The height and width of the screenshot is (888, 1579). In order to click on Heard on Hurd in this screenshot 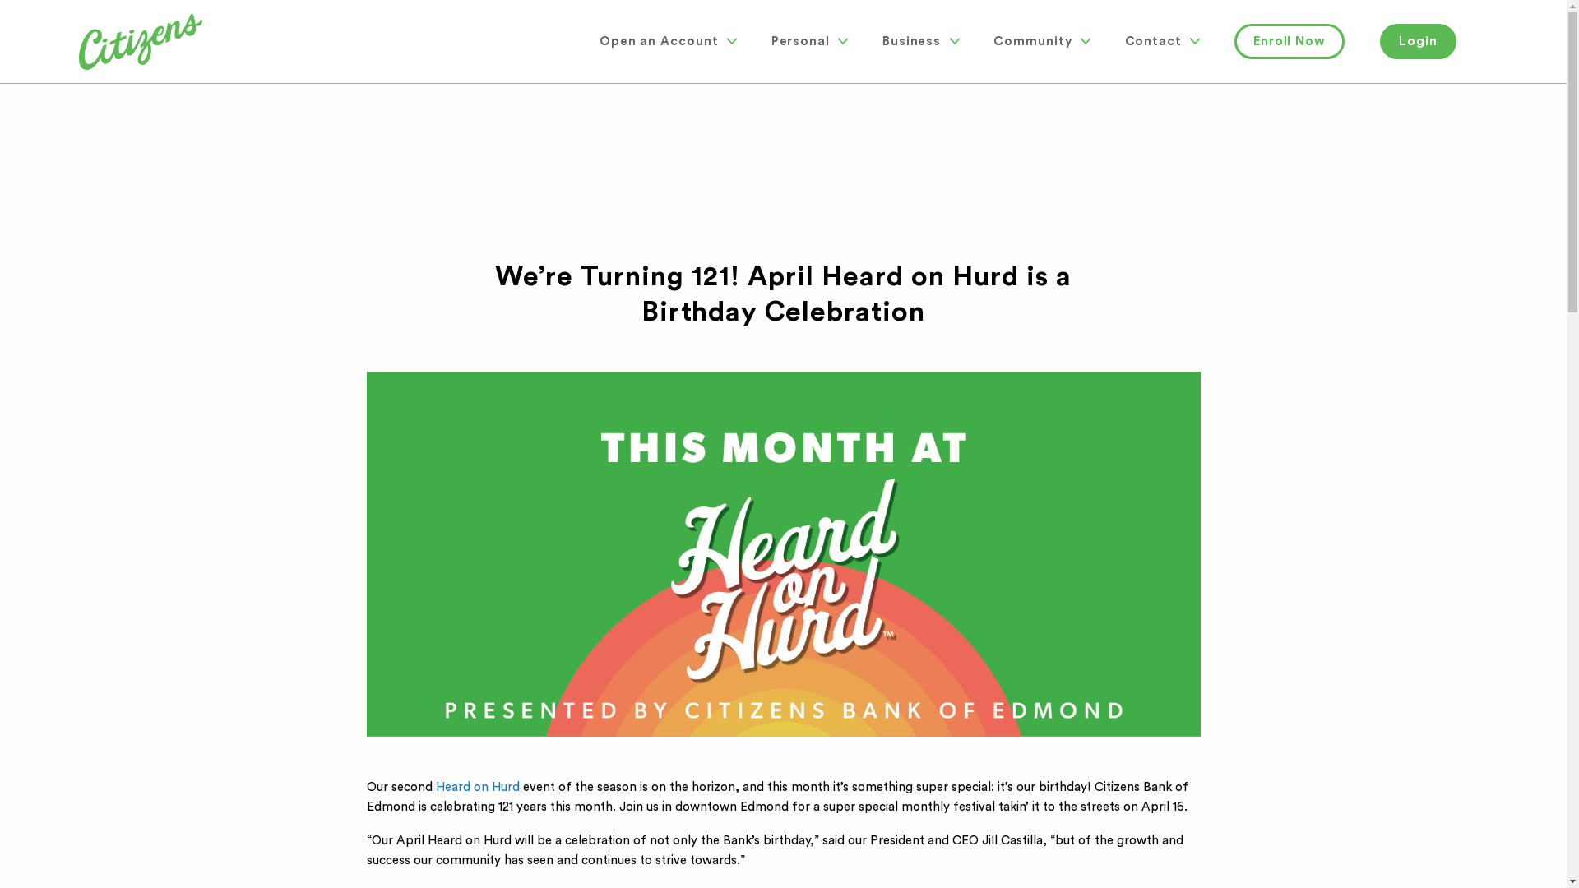, I will do `click(478, 788)`.